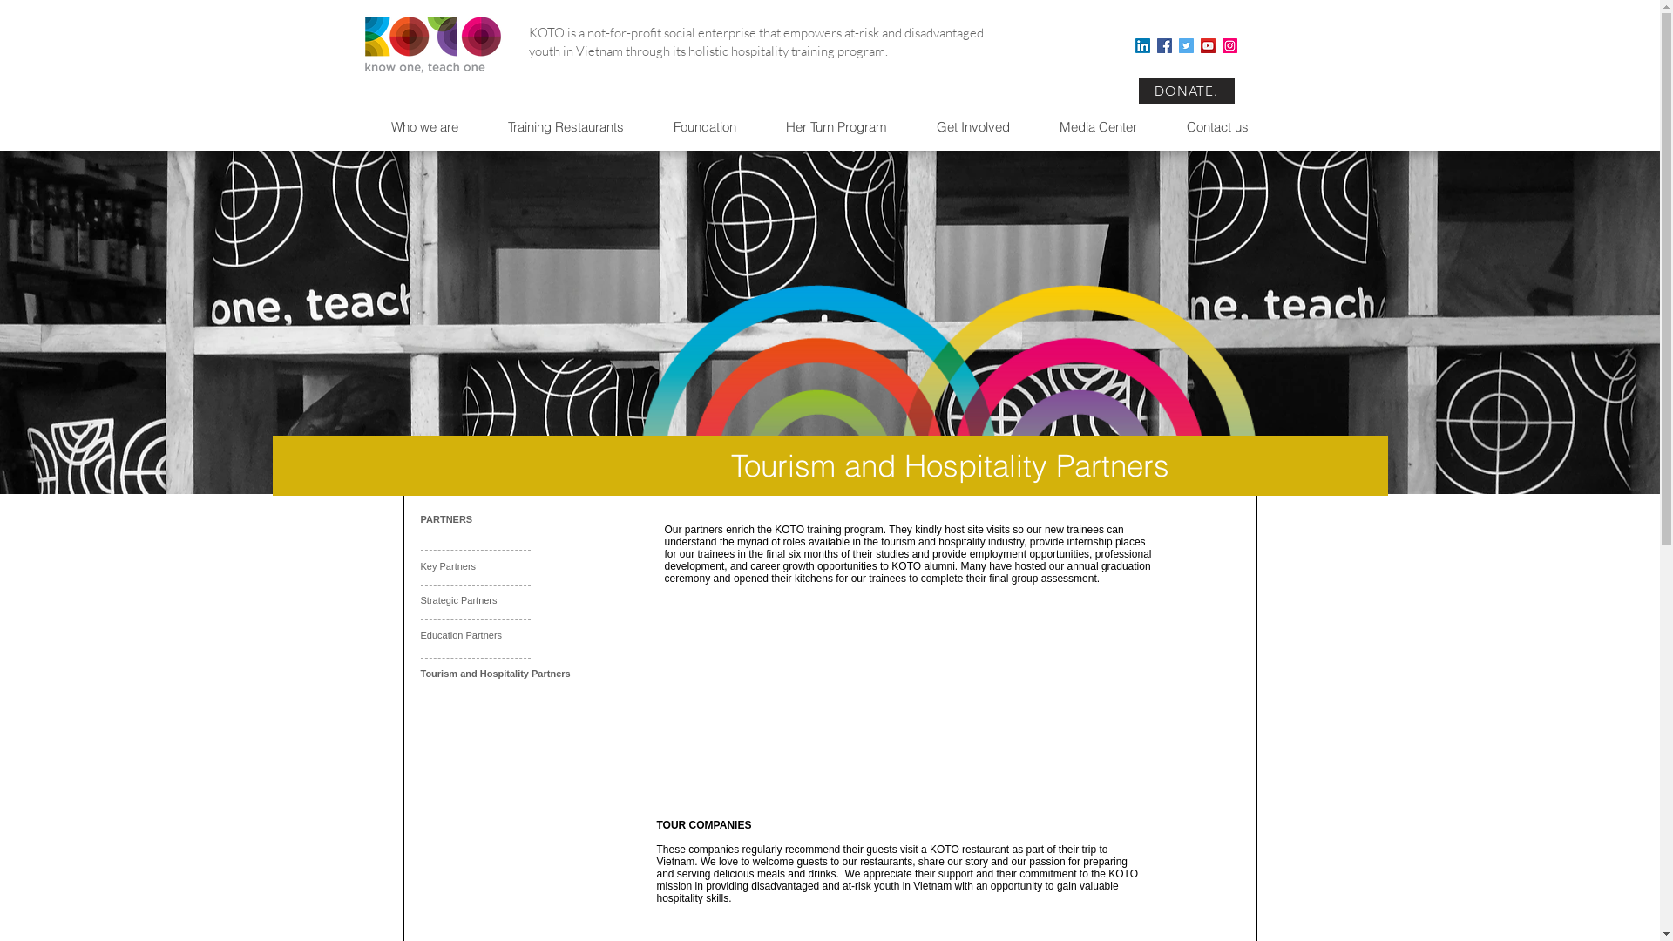 The image size is (1673, 941). What do you see at coordinates (1186, 91) in the screenshot?
I see `DONATE.` at bounding box center [1186, 91].